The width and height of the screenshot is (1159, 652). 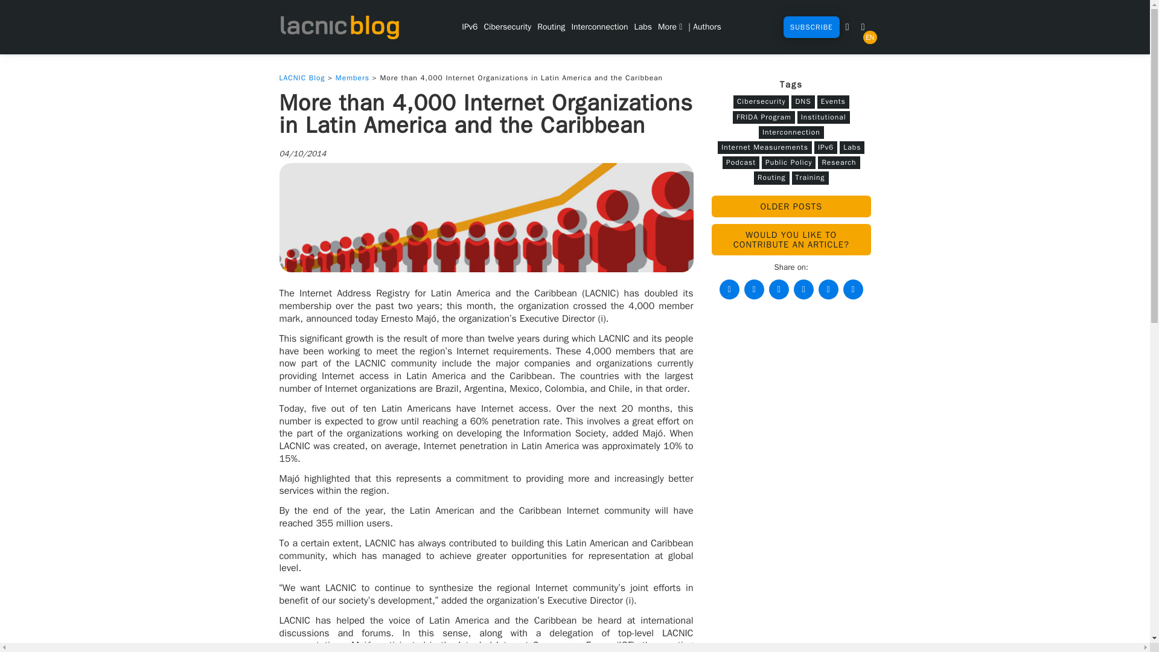 I want to click on Cibersecurity, so click(x=507, y=27).